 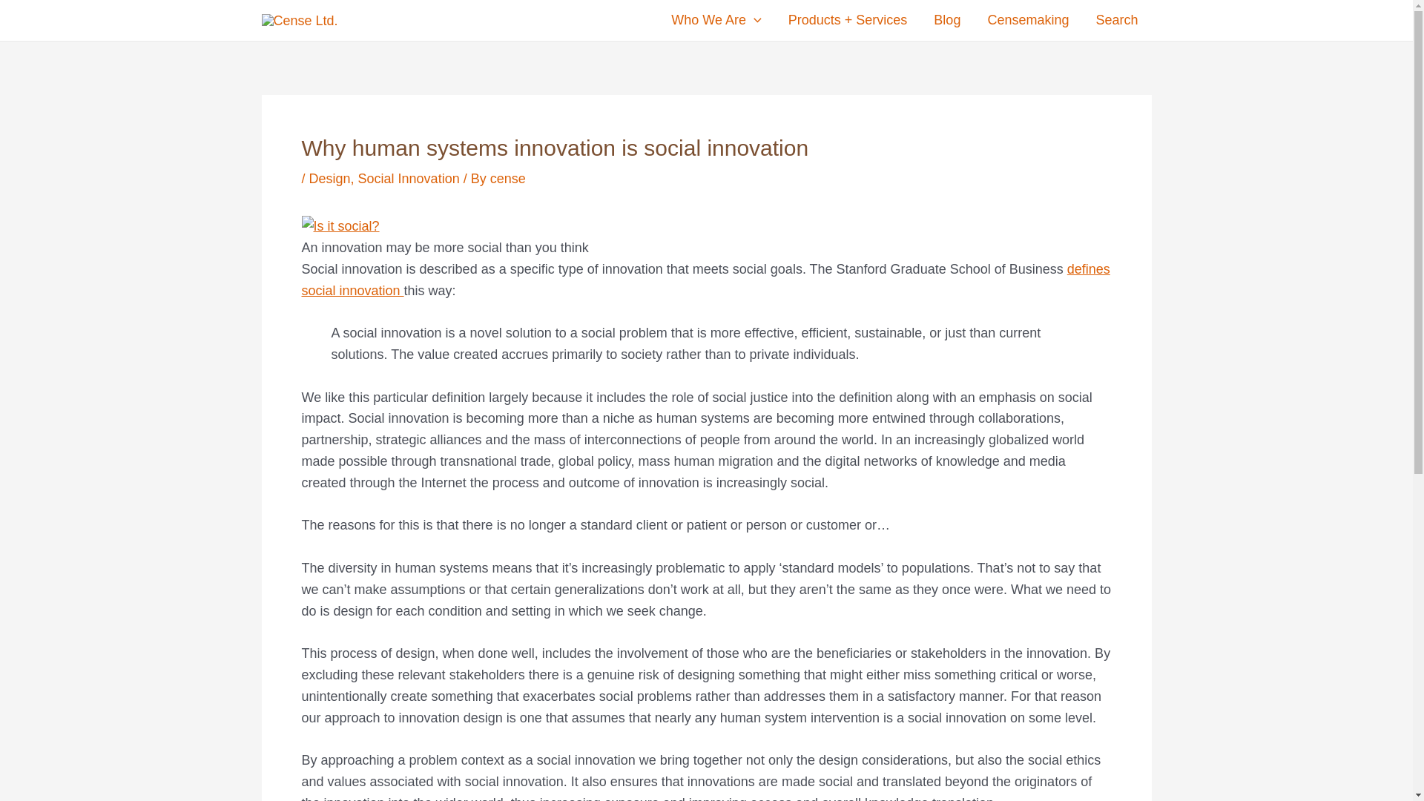 What do you see at coordinates (507, 178) in the screenshot?
I see `cense` at bounding box center [507, 178].